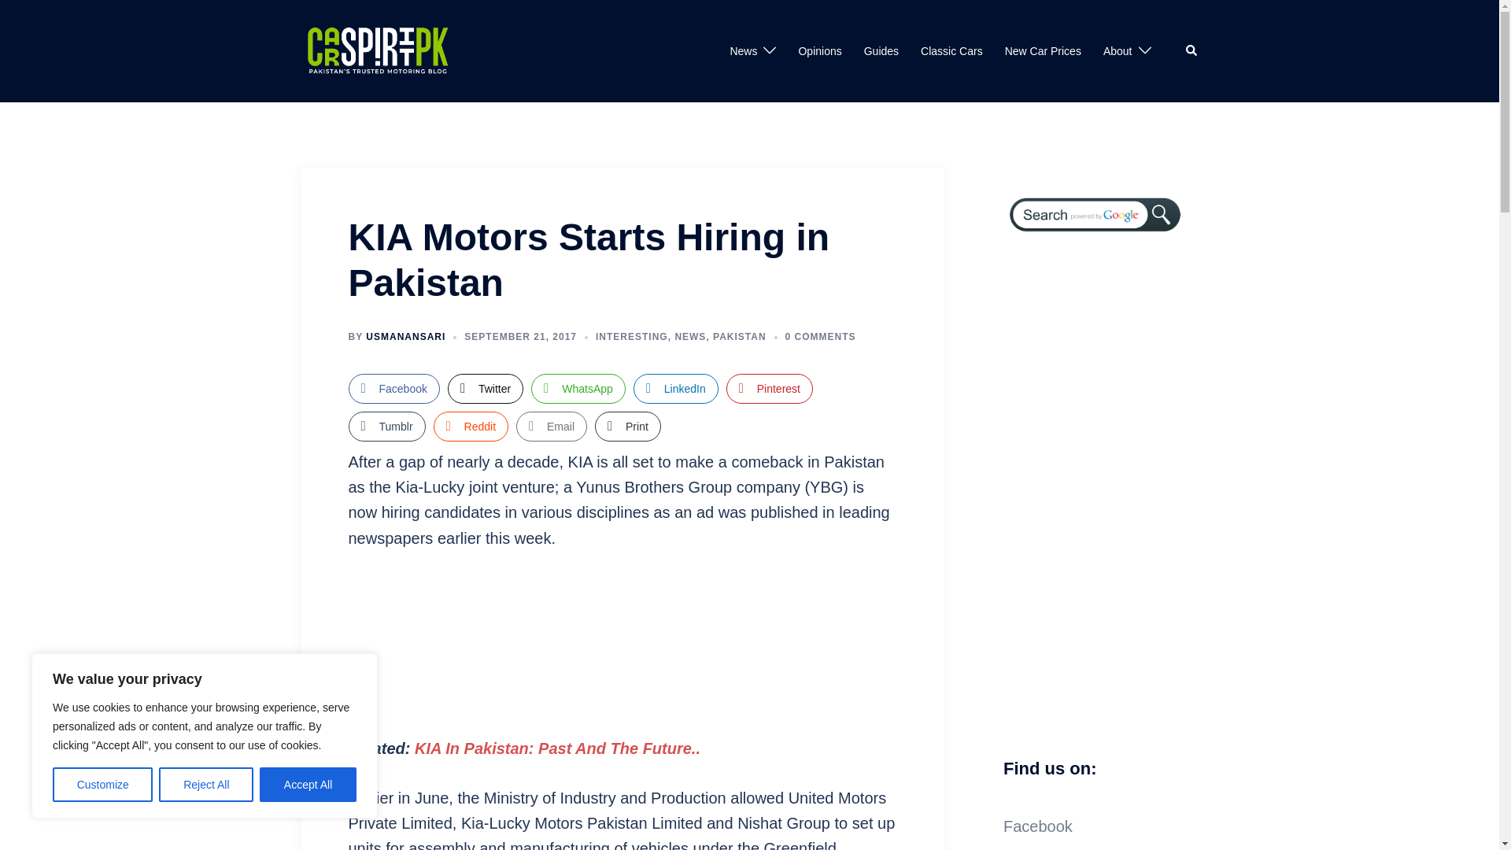 Image resolution: width=1511 pixels, height=850 pixels. Describe the element at coordinates (622, 644) in the screenshot. I see `Advertisement` at that location.